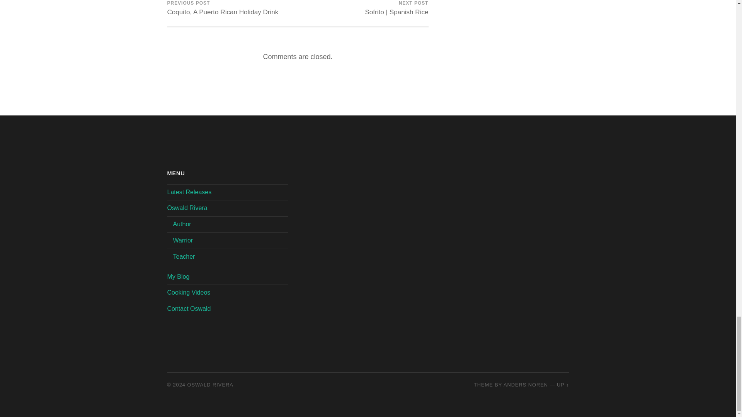  Describe the element at coordinates (182, 224) in the screenshot. I see `Previous post: Coquito, A Puerto Rican Holiday Drink` at that location.